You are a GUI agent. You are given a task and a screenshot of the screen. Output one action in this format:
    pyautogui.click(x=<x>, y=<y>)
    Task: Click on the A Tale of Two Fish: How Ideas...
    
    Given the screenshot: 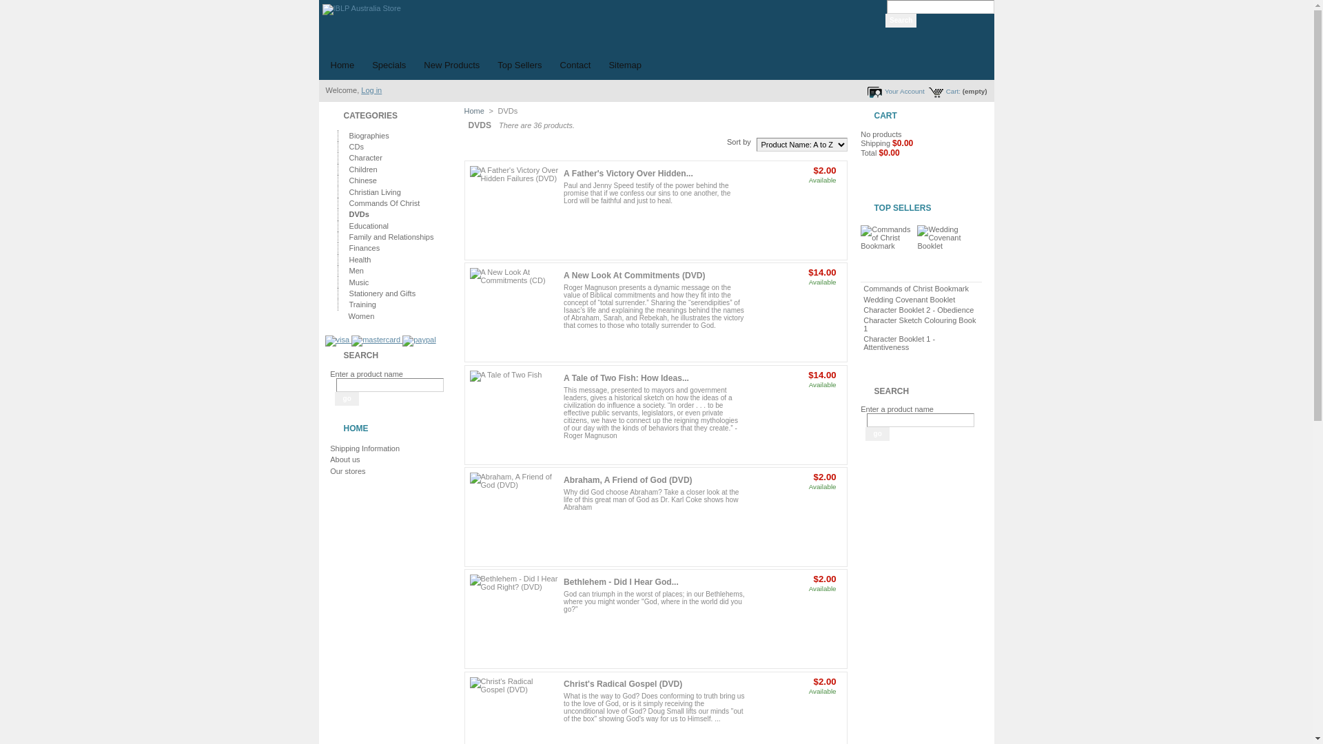 What is the action you would take?
    pyautogui.click(x=626, y=378)
    